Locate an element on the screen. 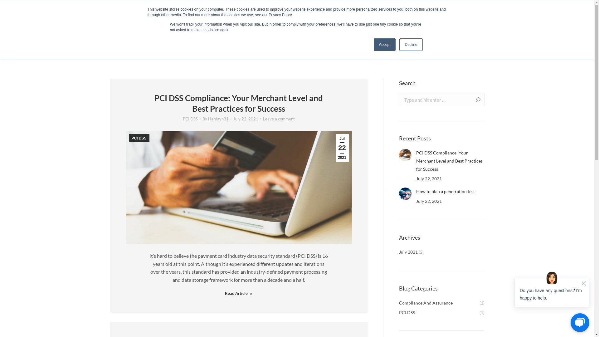 The height and width of the screenshot is (337, 599). Jul
22
2021 is located at coordinates (342, 148).